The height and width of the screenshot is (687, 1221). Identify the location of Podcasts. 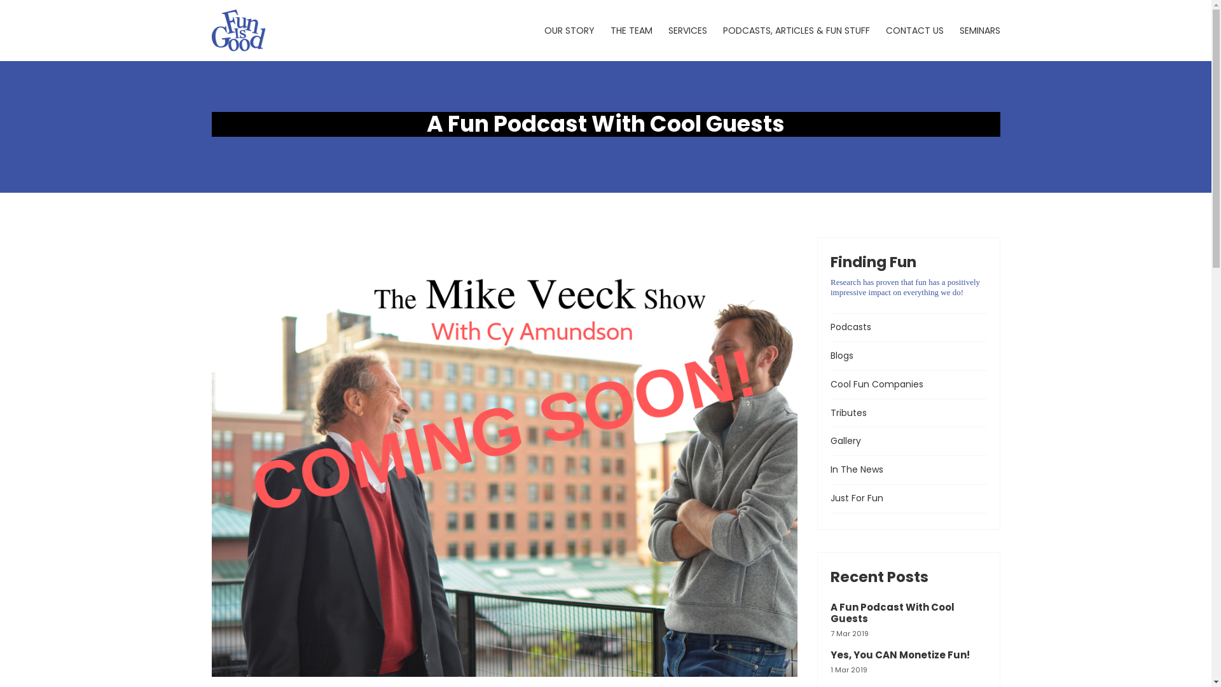
(909, 328).